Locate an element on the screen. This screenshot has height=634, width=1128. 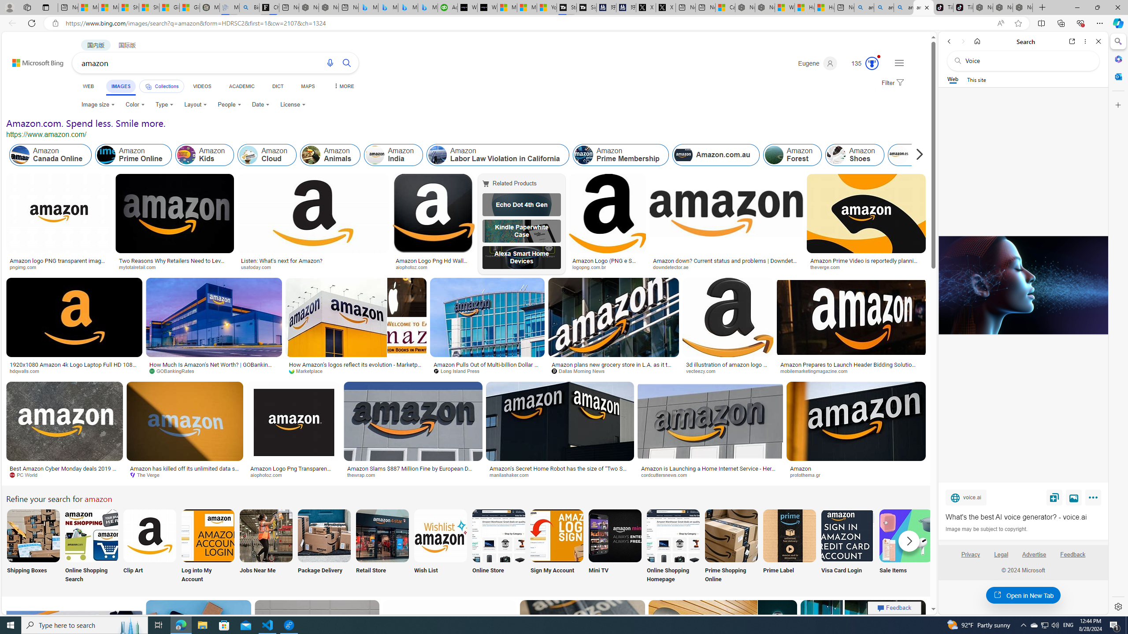
aiophotoz.com is located at coordinates (269, 475).